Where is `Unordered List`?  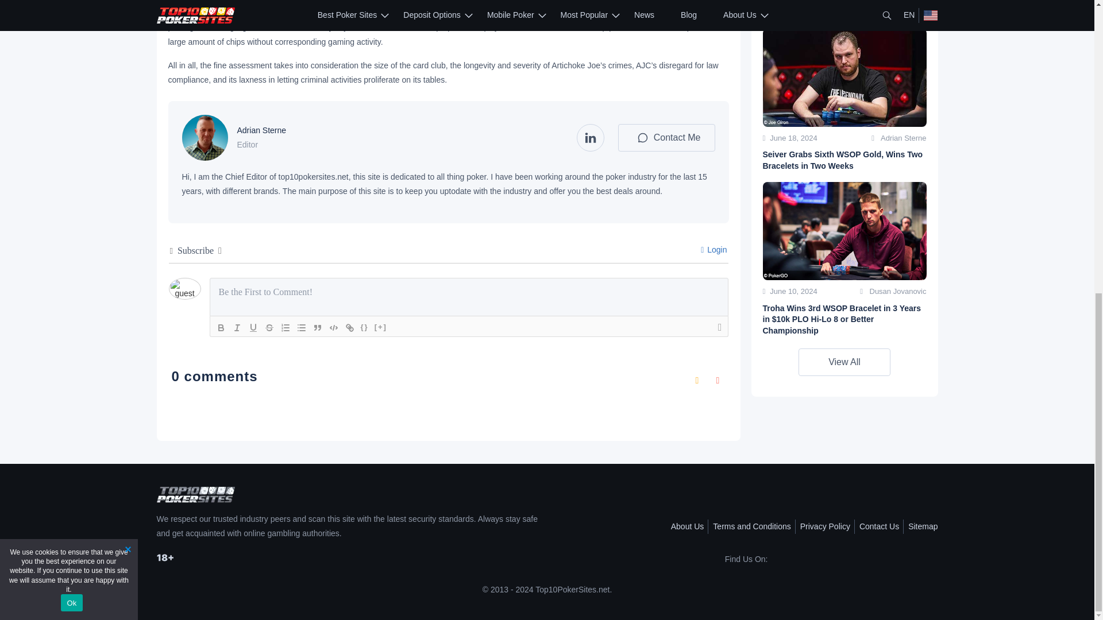 Unordered List is located at coordinates (301, 328).